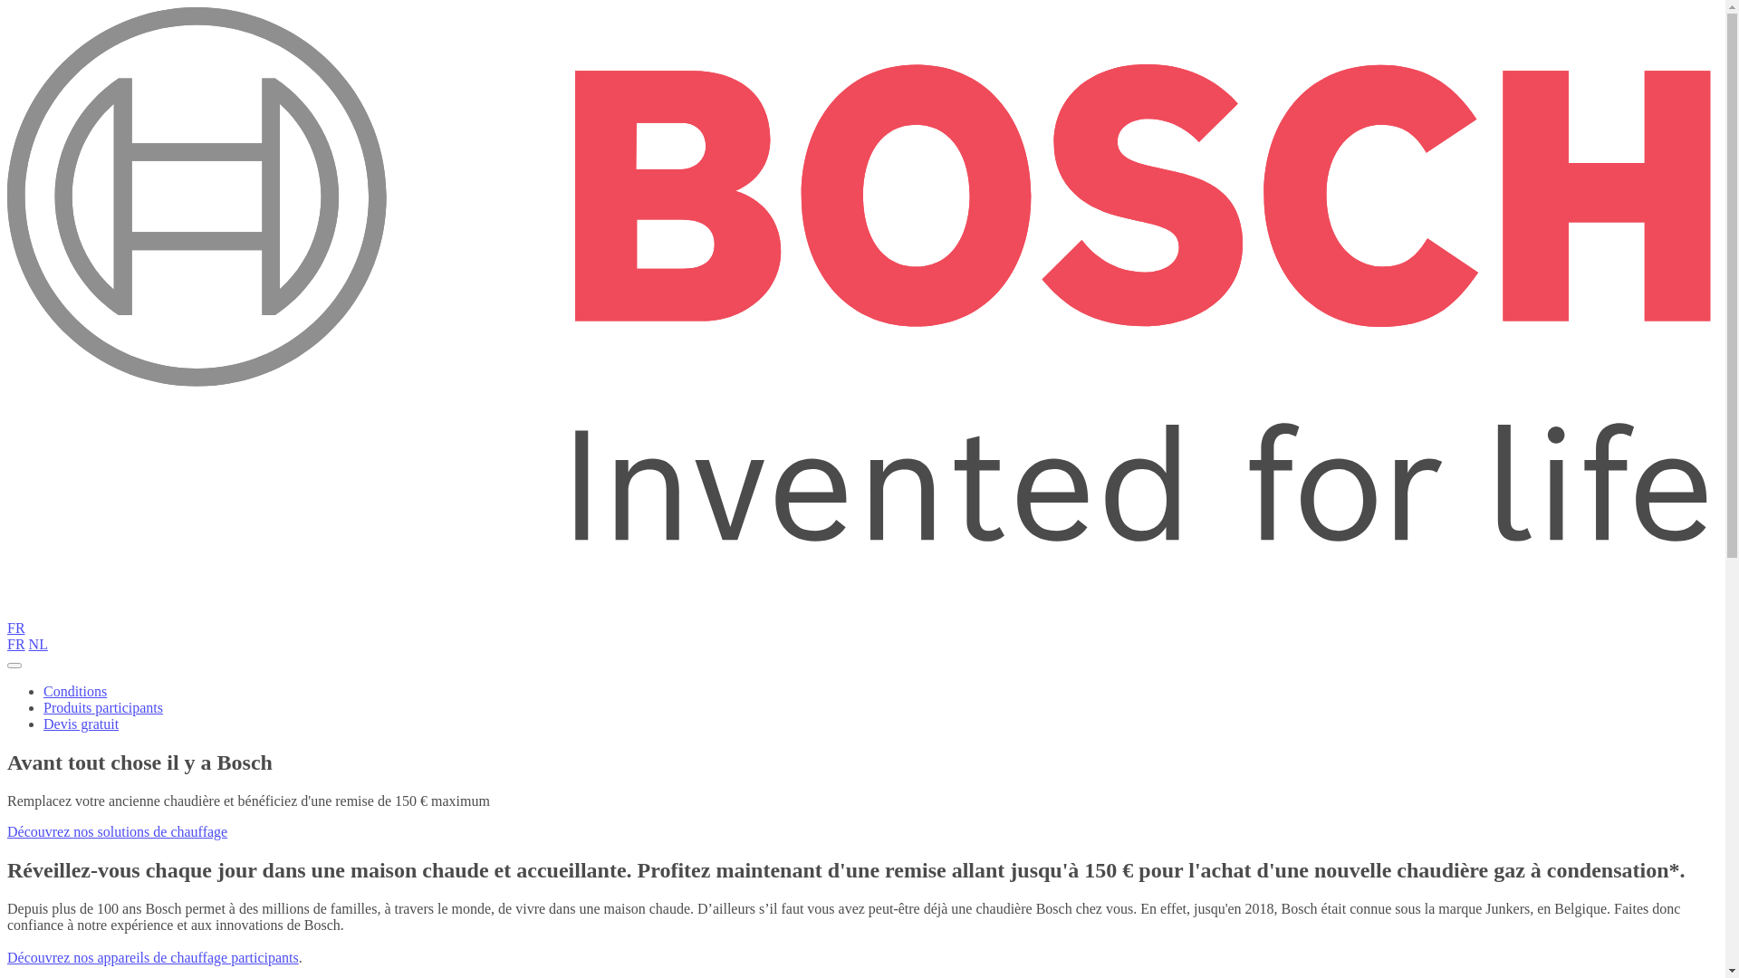 Image resolution: width=1739 pixels, height=978 pixels. I want to click on Conditions, so click(75, 692).